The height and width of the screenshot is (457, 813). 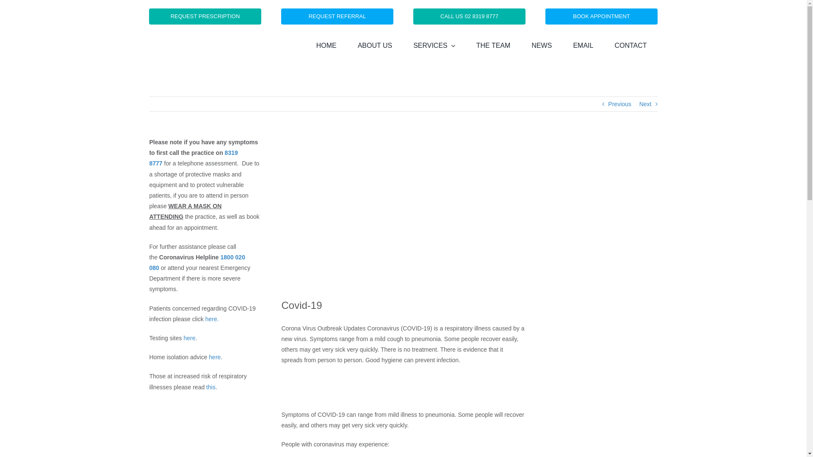 I want to click on CALL US 02 8319 8777, so click(x=469, y=17).